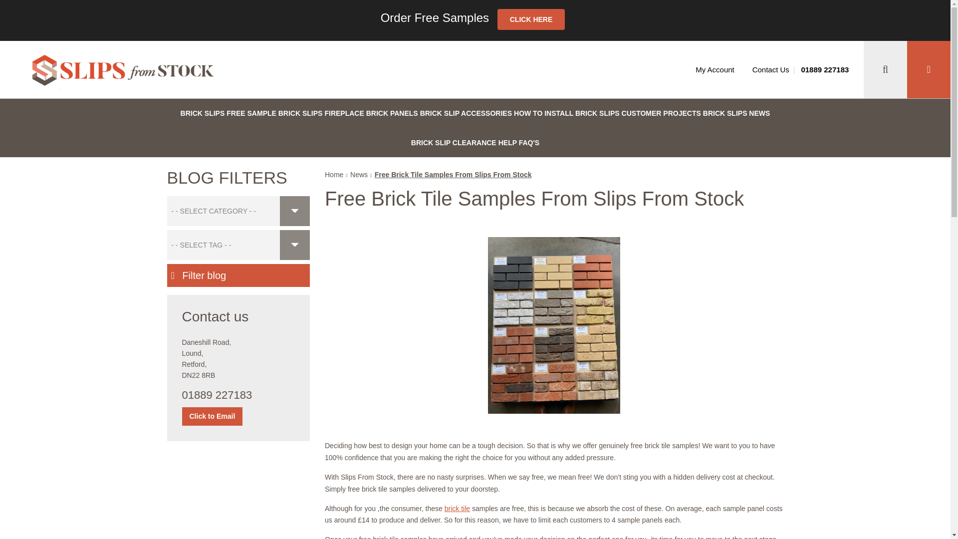  What do you see at coordinates (238, 275) in the screenshot?
I see `Filter blog` at bounding box center [238, 275].